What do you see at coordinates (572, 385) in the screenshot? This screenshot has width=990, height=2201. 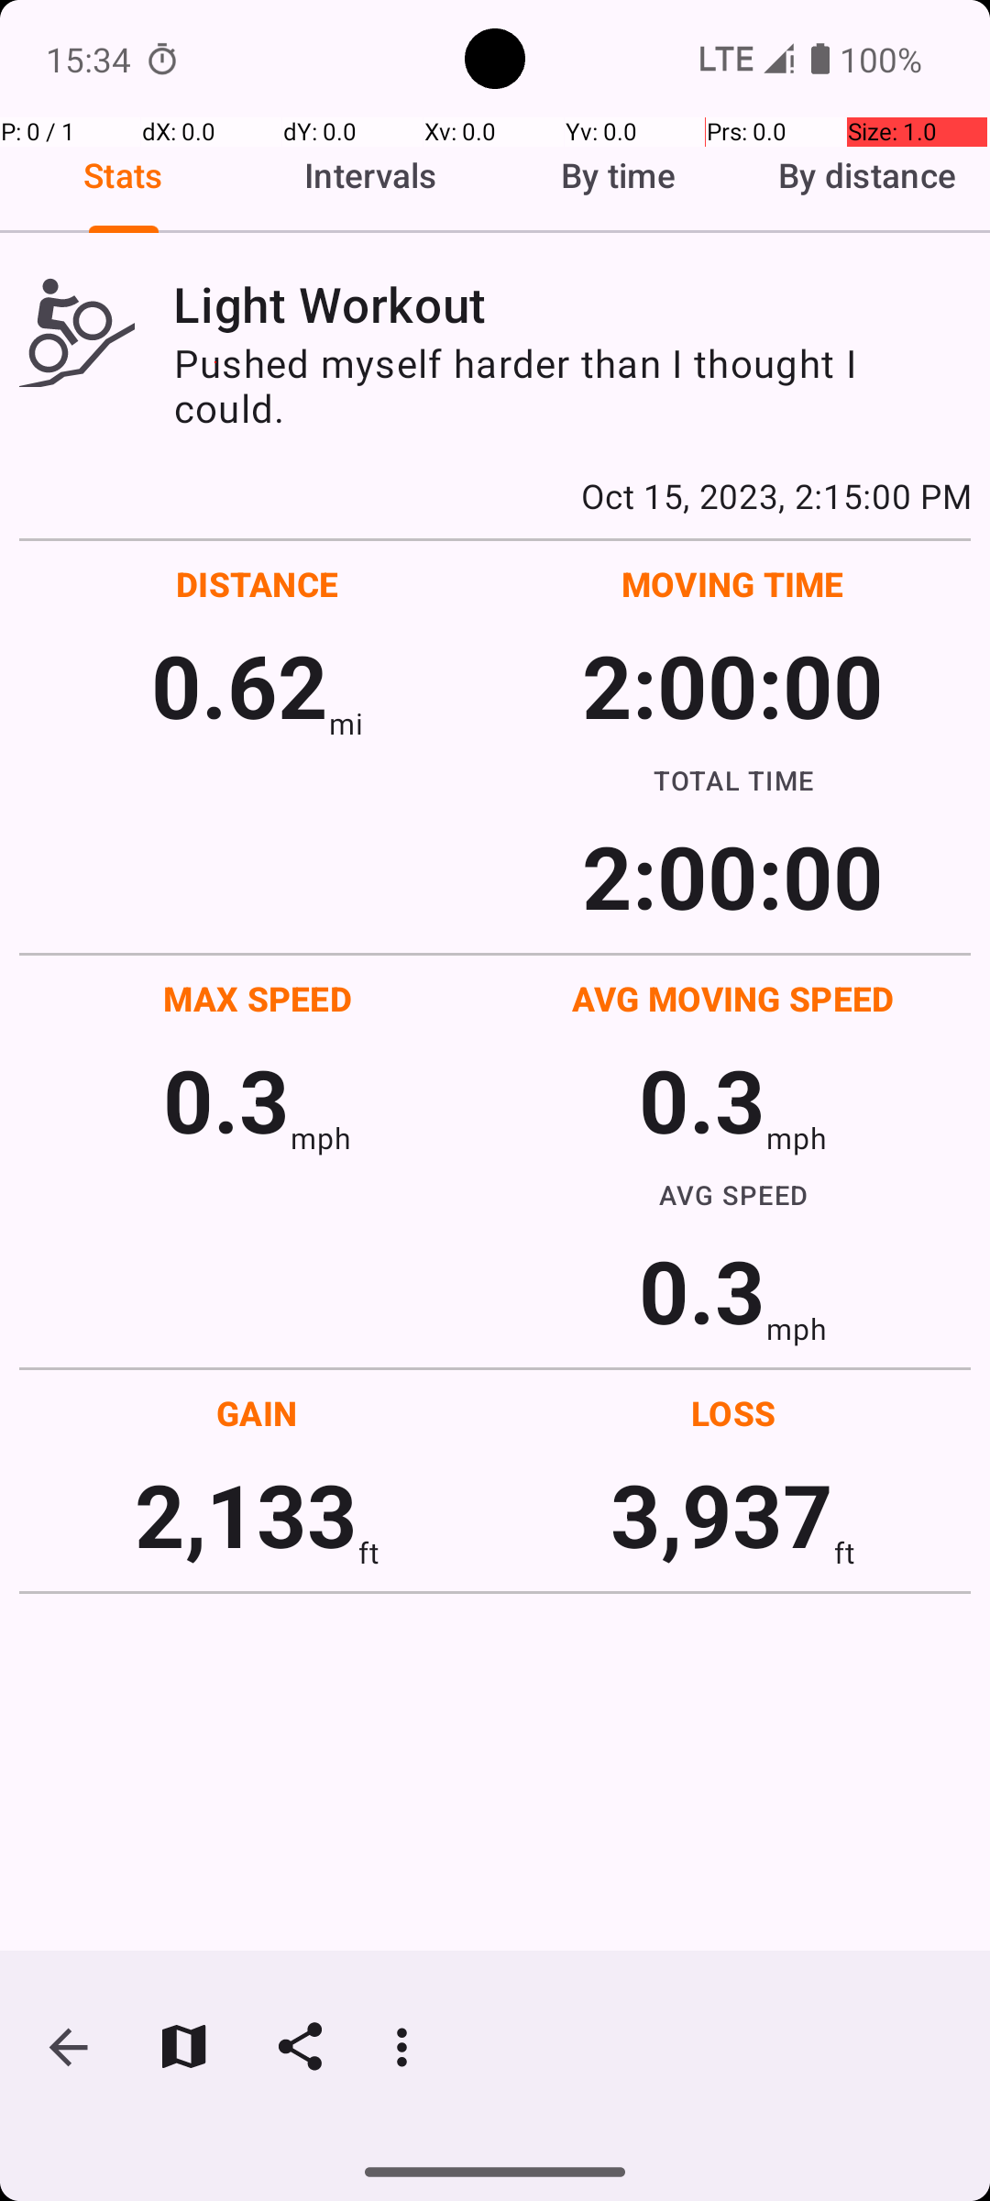 I see `Pushed myself harder than I thought I could.` at bounding box center [572, 385].